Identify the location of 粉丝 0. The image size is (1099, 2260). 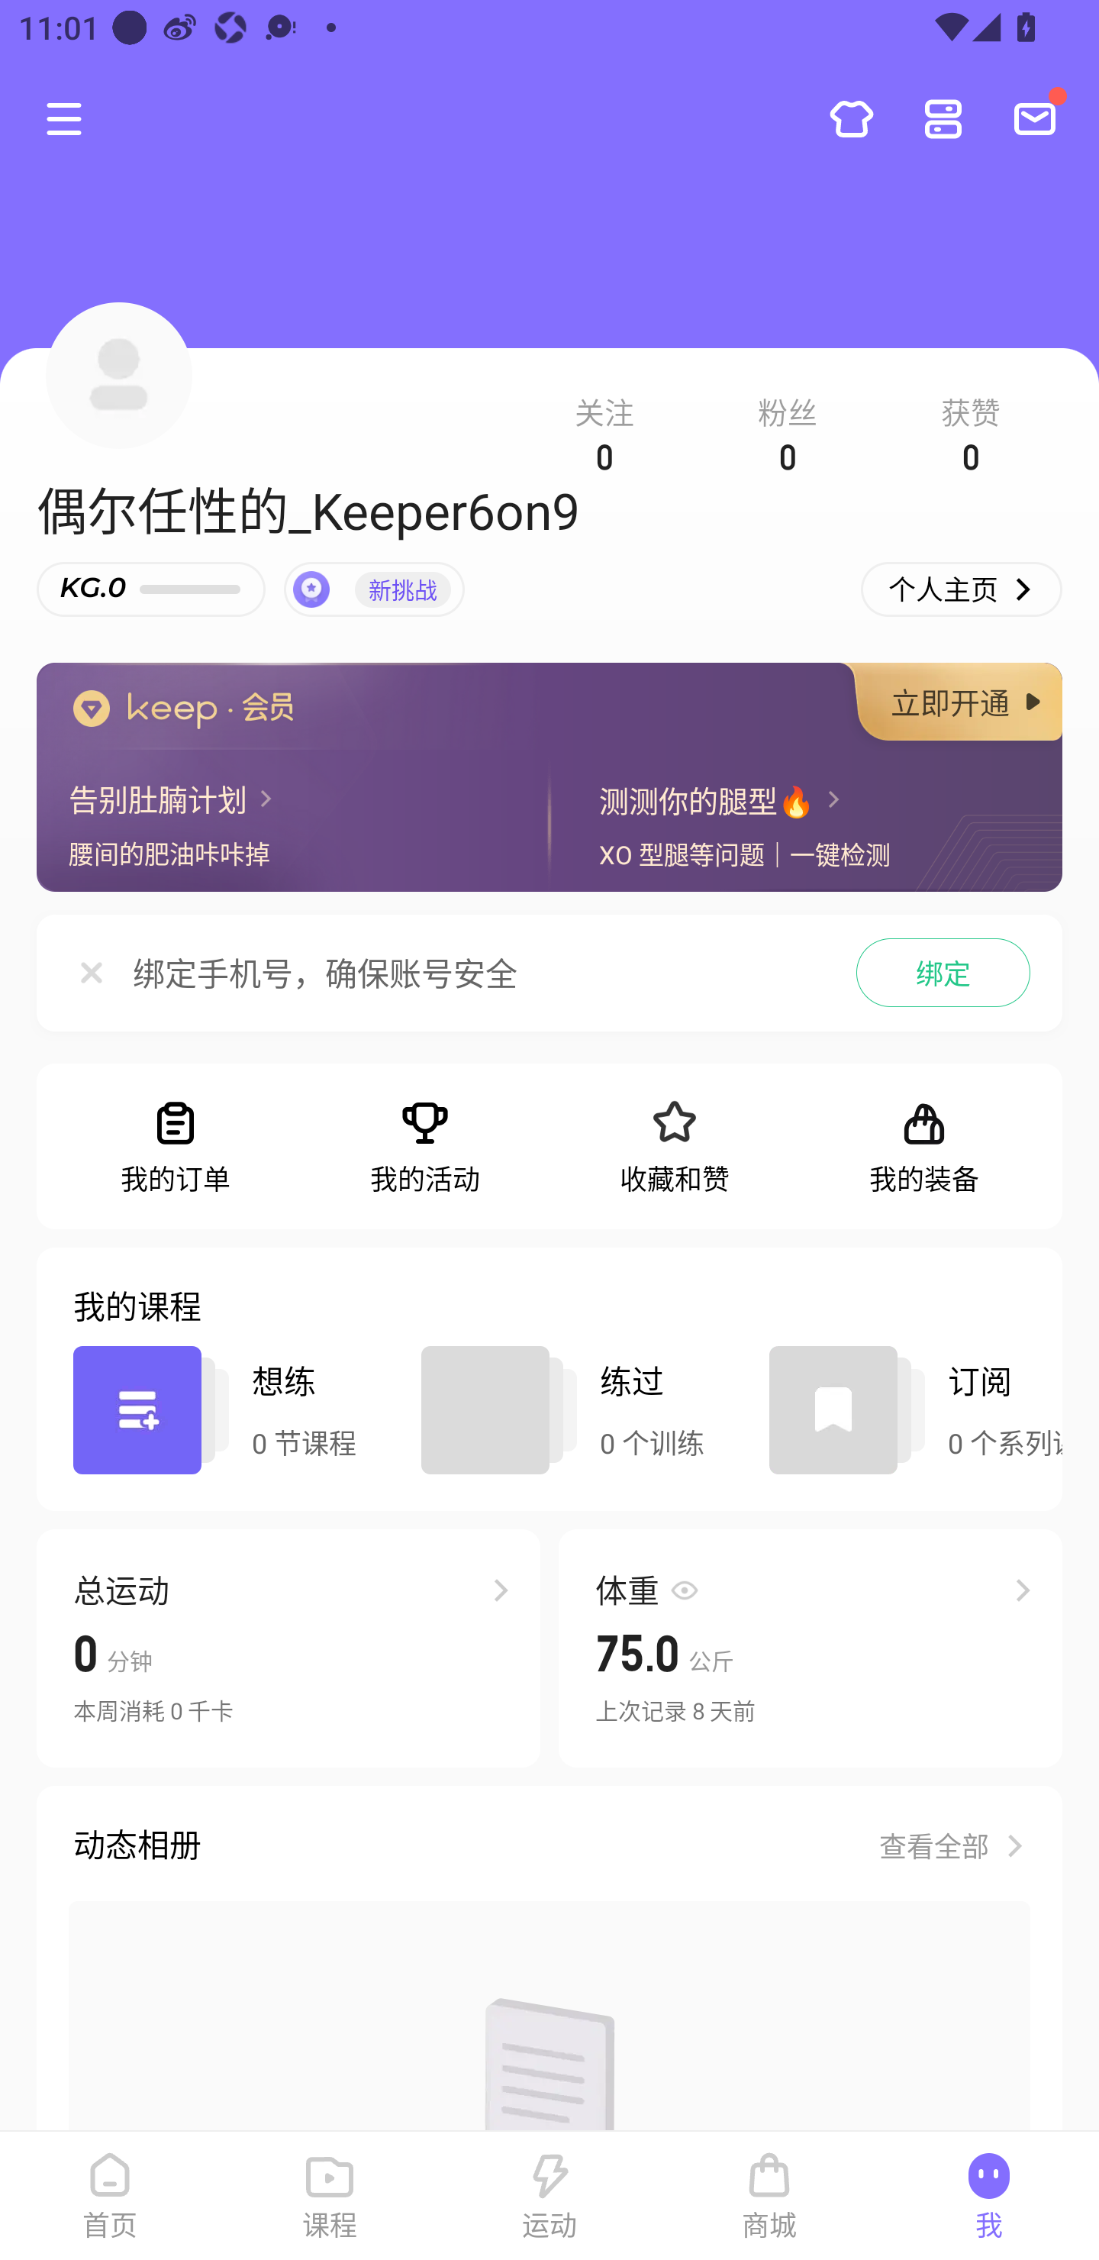
(788, 430).